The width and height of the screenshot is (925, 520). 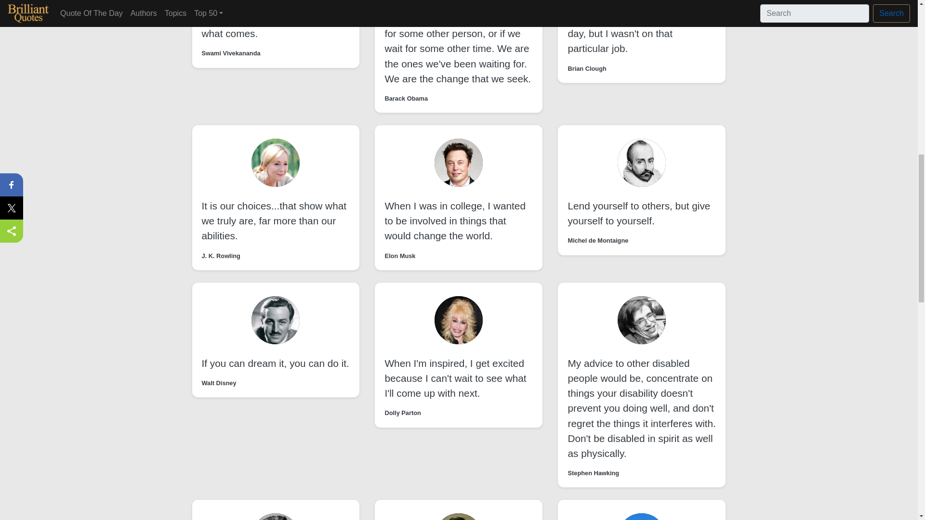 I want to click on Lend yourself to others, but give yourself to yourself., so click(x=639, y=213).